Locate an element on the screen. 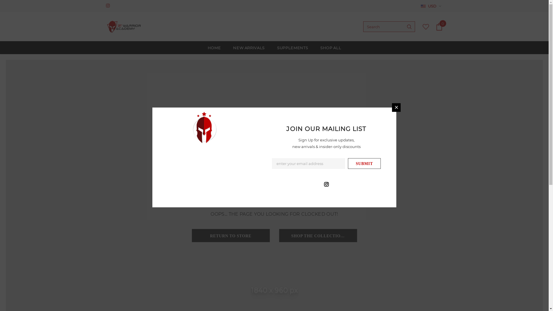 Image resolution: width=553 pixels, height=311 pixels. 0 is located at coordinates (439, 27).